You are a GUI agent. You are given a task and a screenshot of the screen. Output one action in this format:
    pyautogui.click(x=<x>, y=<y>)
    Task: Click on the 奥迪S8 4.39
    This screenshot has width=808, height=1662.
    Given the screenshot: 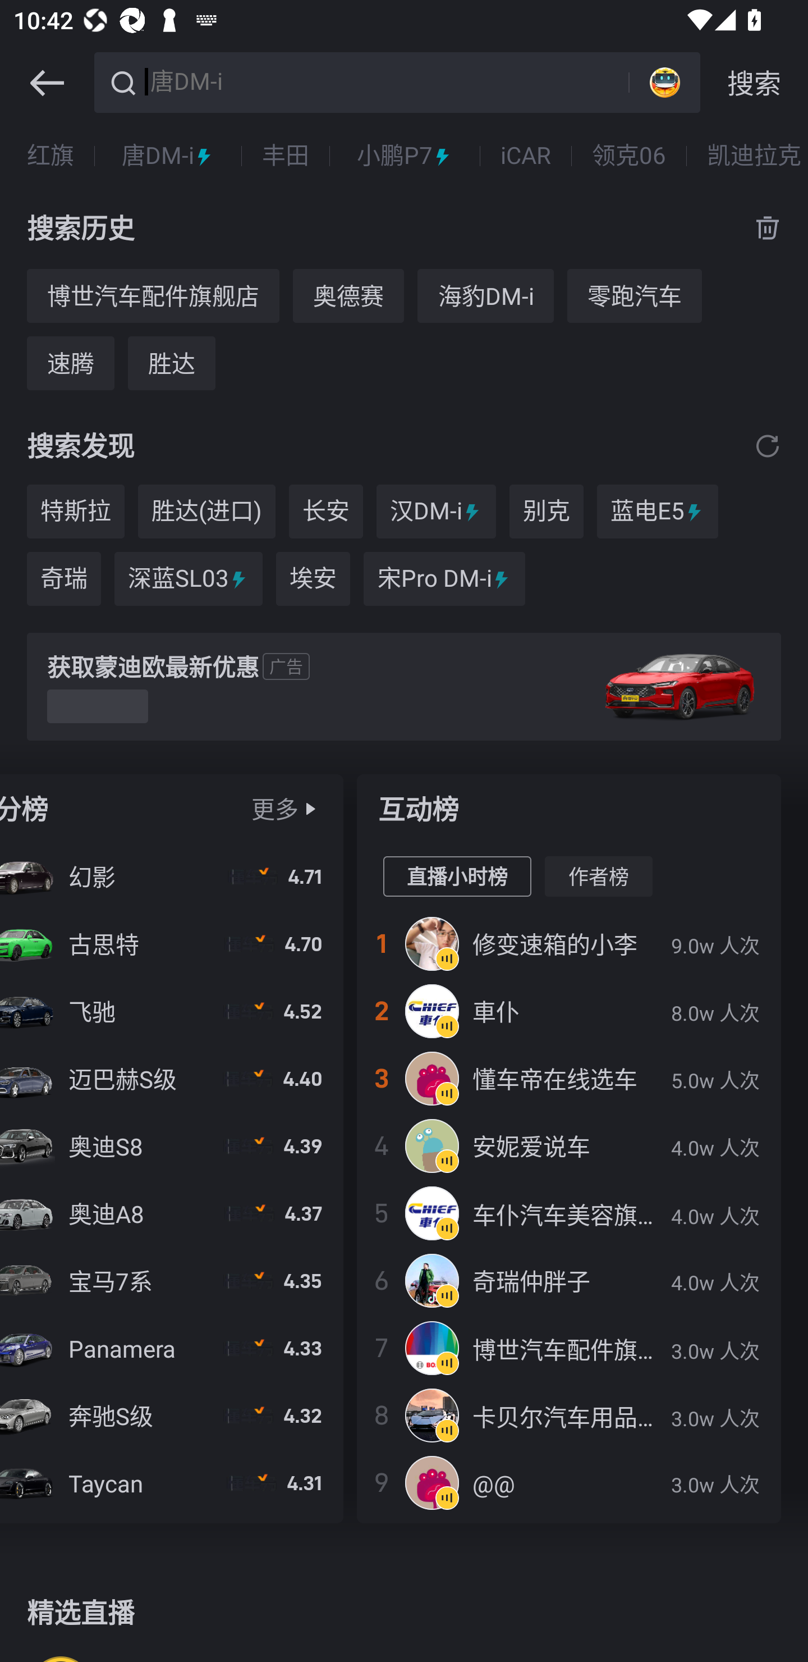 What is the action you would take?
    pyautogui.click(x=171, y=1145)
    